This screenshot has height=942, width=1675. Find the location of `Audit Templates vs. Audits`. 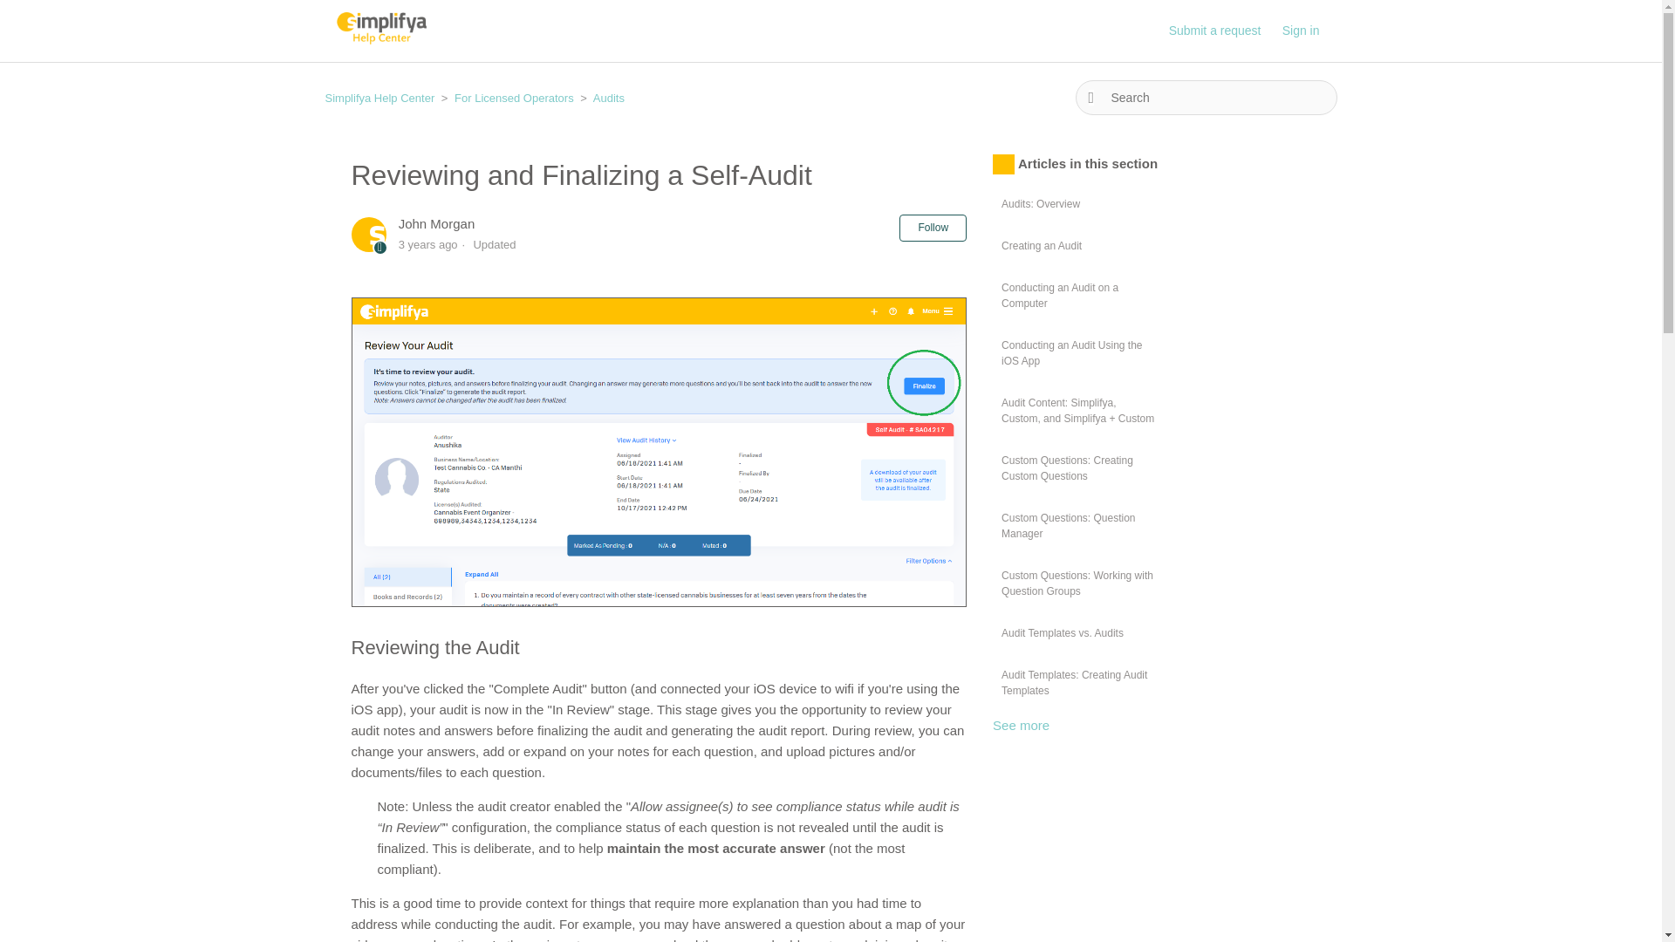

Audit Templates vs. Audits is located at coordinates (1078, 632).